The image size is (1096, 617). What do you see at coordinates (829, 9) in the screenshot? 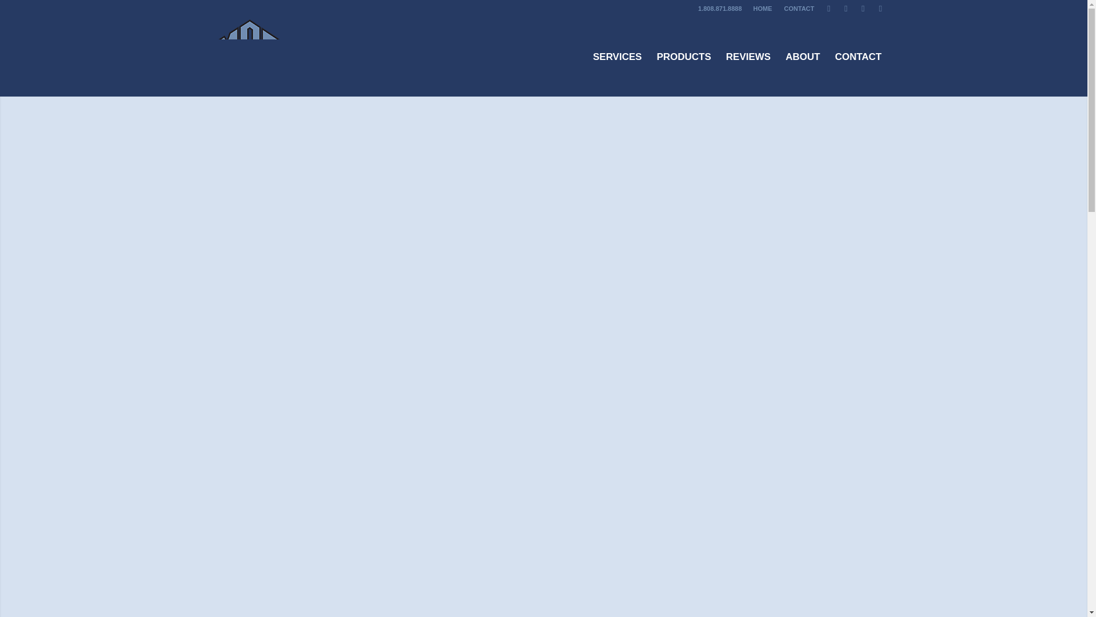
I see `Instagram` at bounding box center [829, 9].